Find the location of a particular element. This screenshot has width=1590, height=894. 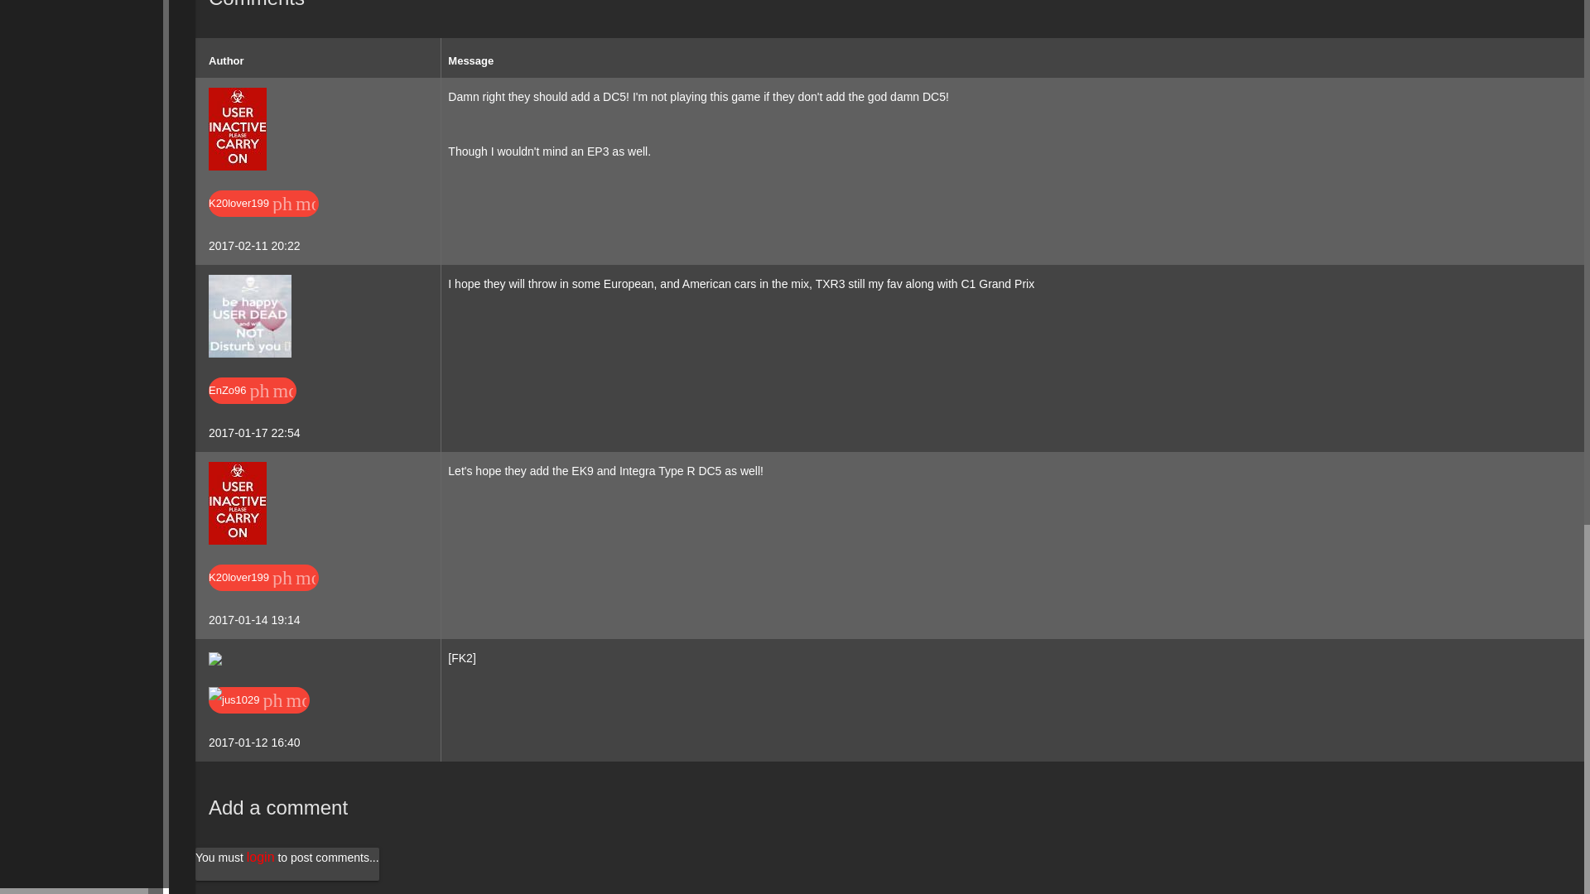

User contributions is located at coordinates (304, 391).